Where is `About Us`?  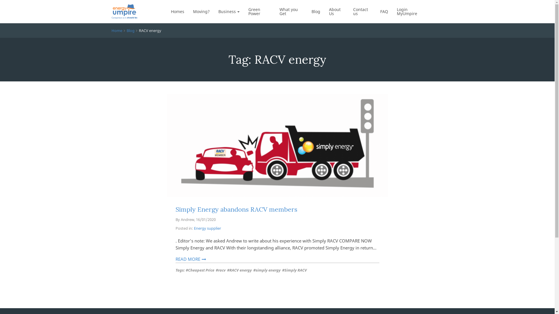 About Us is located at coordinates (337, 12).